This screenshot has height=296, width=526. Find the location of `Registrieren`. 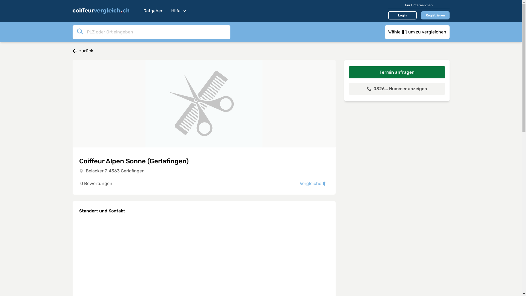

Registrieren is located at coordinates (435, 15).